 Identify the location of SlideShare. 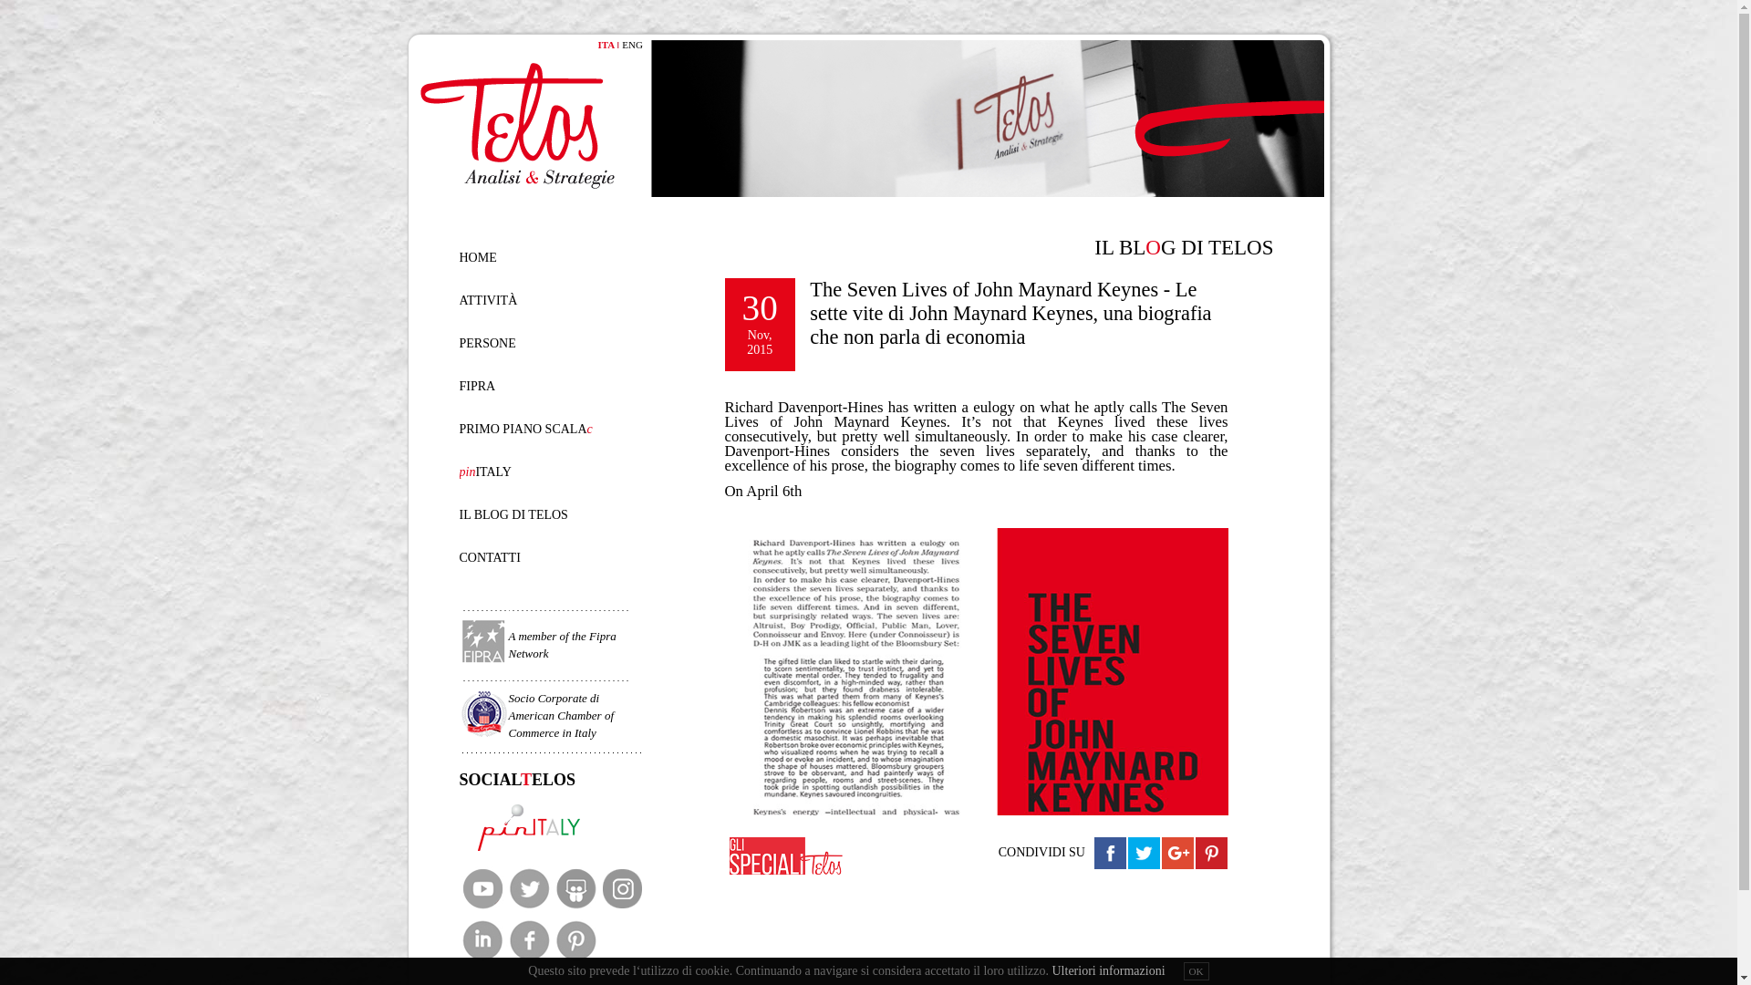
(575, 890).